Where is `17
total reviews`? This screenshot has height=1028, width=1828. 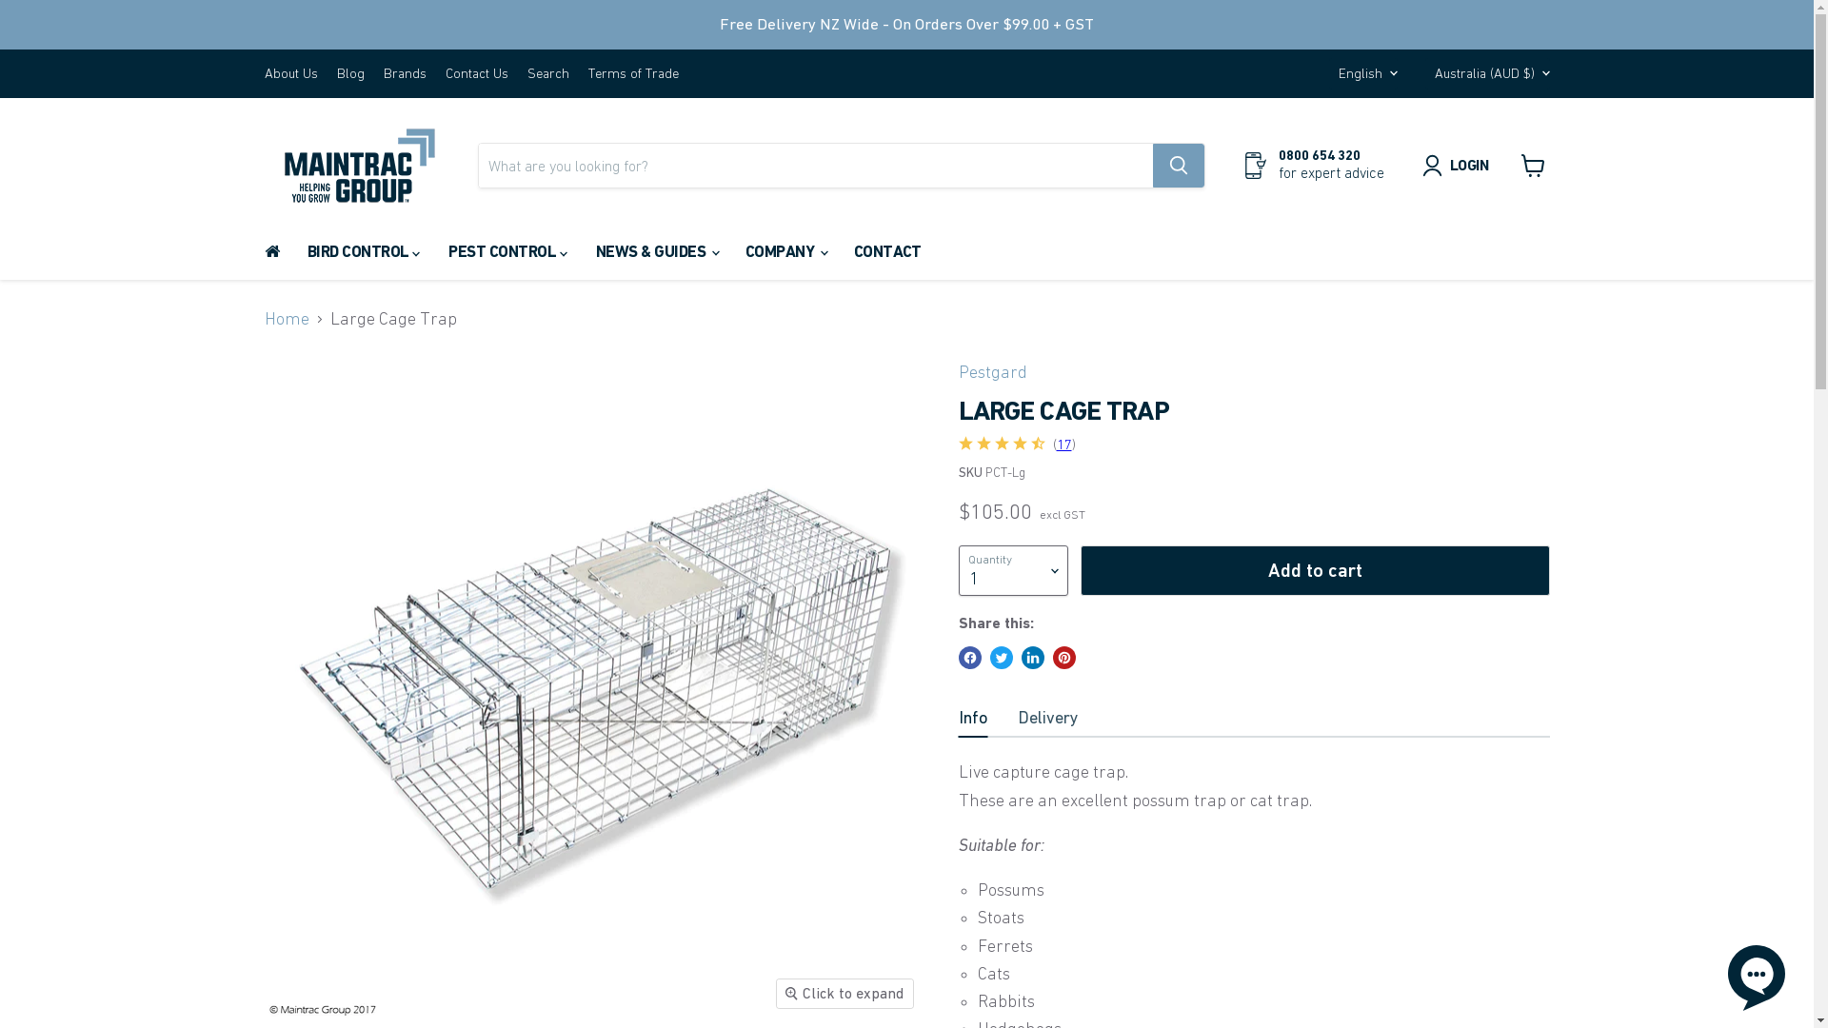 17
total reviews is located at coordinates (1064, 445).